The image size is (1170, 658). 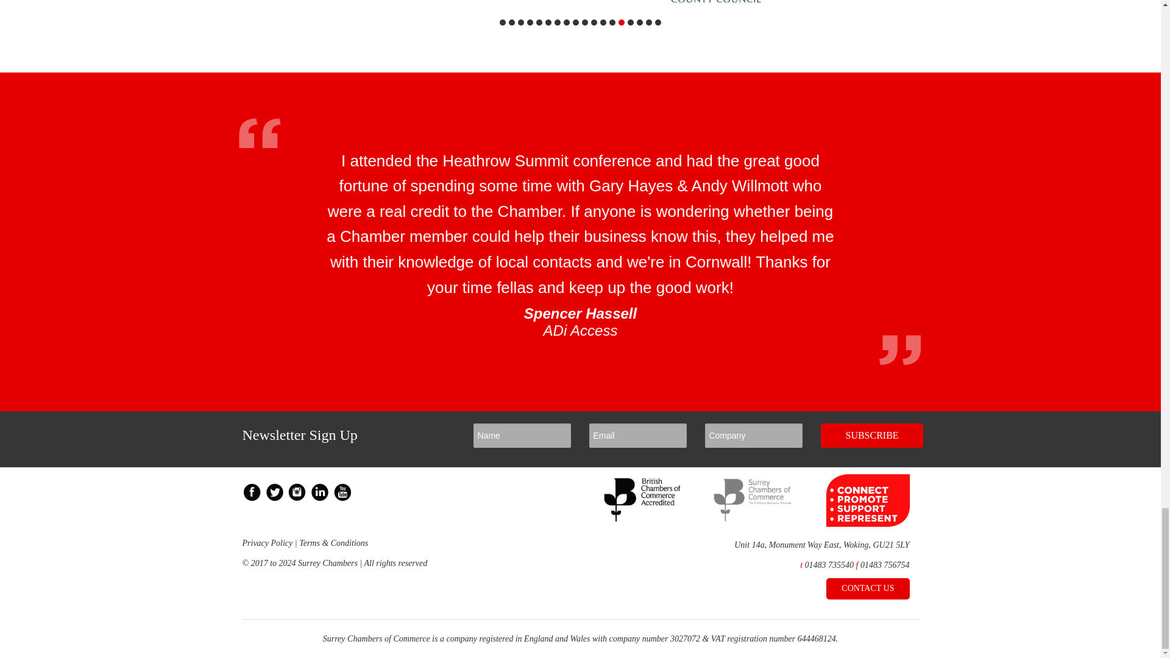 I want to click on SUBSCRIBE, so click(x=871, y=436).